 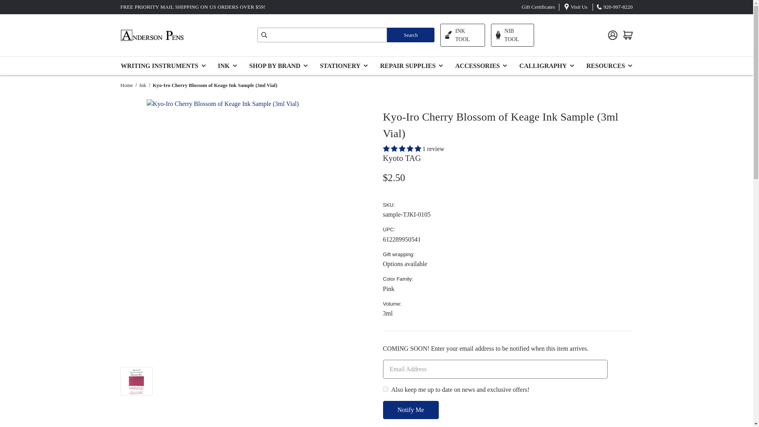 I want to click on Visit Us, so click(x=579, y=6).